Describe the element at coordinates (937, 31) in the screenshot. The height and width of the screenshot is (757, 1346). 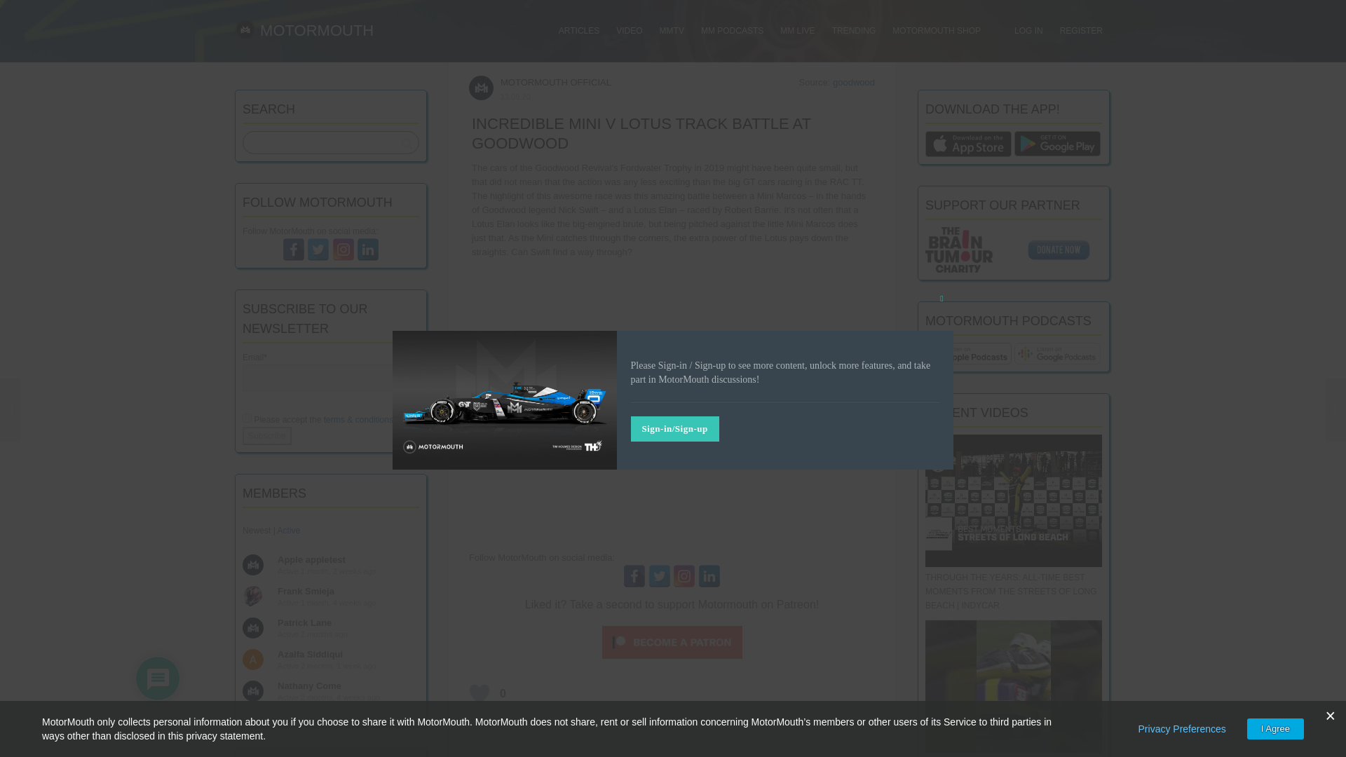
I see `MOTORMOUTH SHOP` at that location.